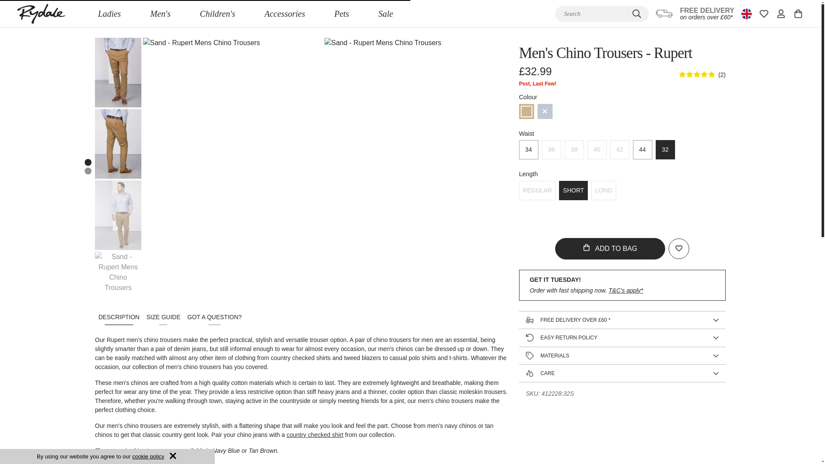 This screenshot has height=464, width=825. Describe the element at coordinates (385, 14) in the screenshot. I see `Sale` at that location.